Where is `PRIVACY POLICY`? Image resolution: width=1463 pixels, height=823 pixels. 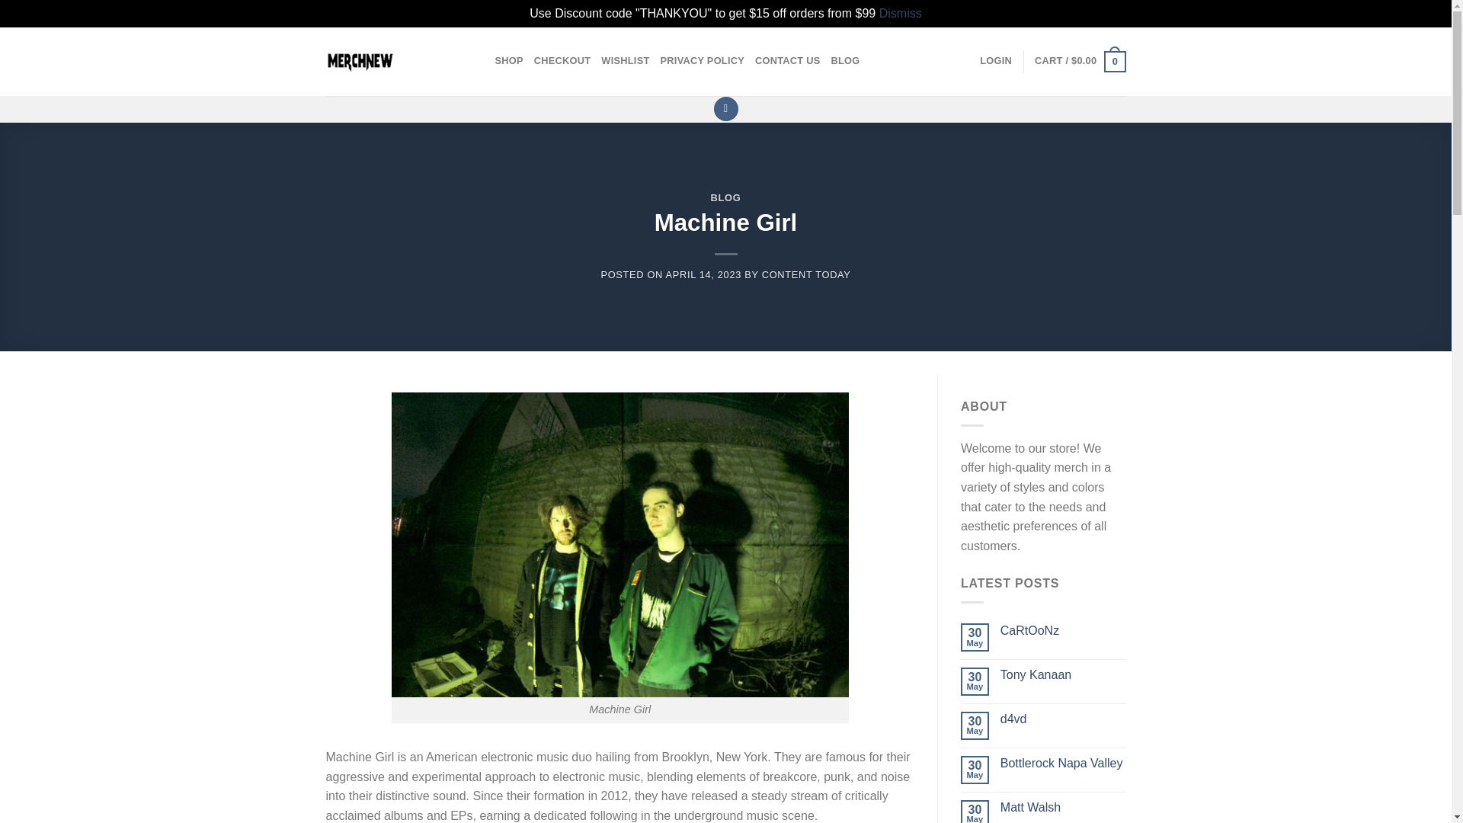 PRIVACY POLICY is located at coordinates (703, 61).